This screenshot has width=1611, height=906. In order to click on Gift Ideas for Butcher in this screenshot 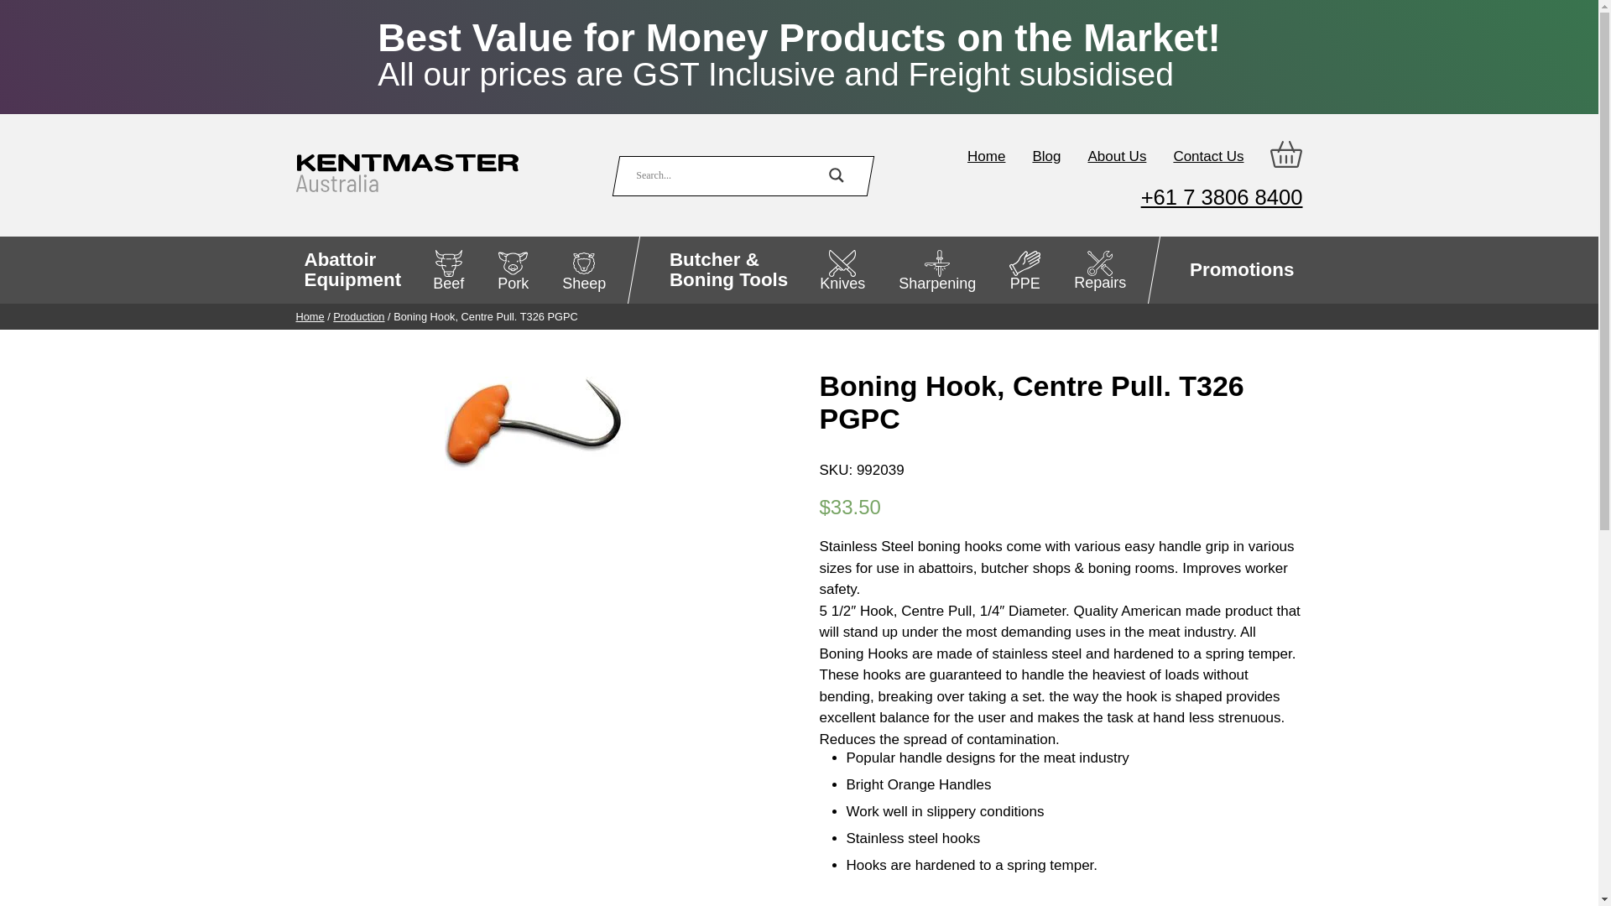, I will do `click(1241, 269)`.